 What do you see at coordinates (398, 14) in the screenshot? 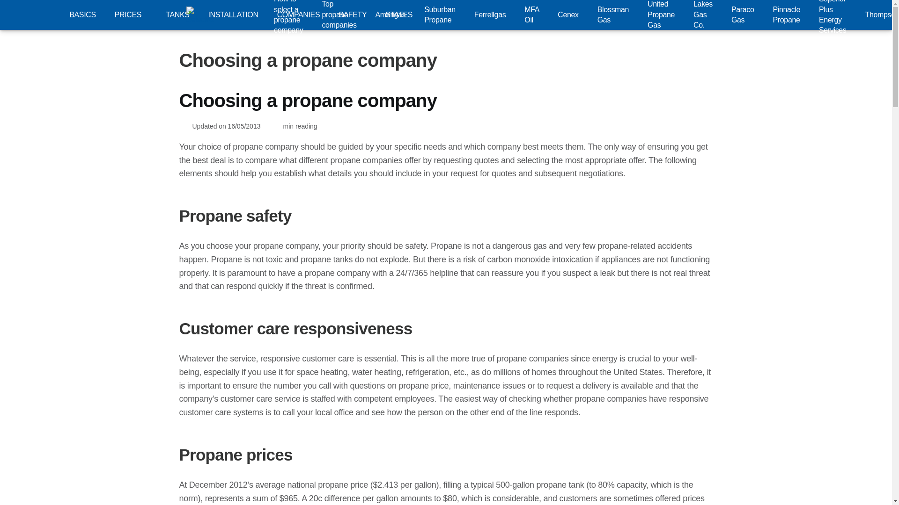
I see `STATES` at bounding box center [398, 14].